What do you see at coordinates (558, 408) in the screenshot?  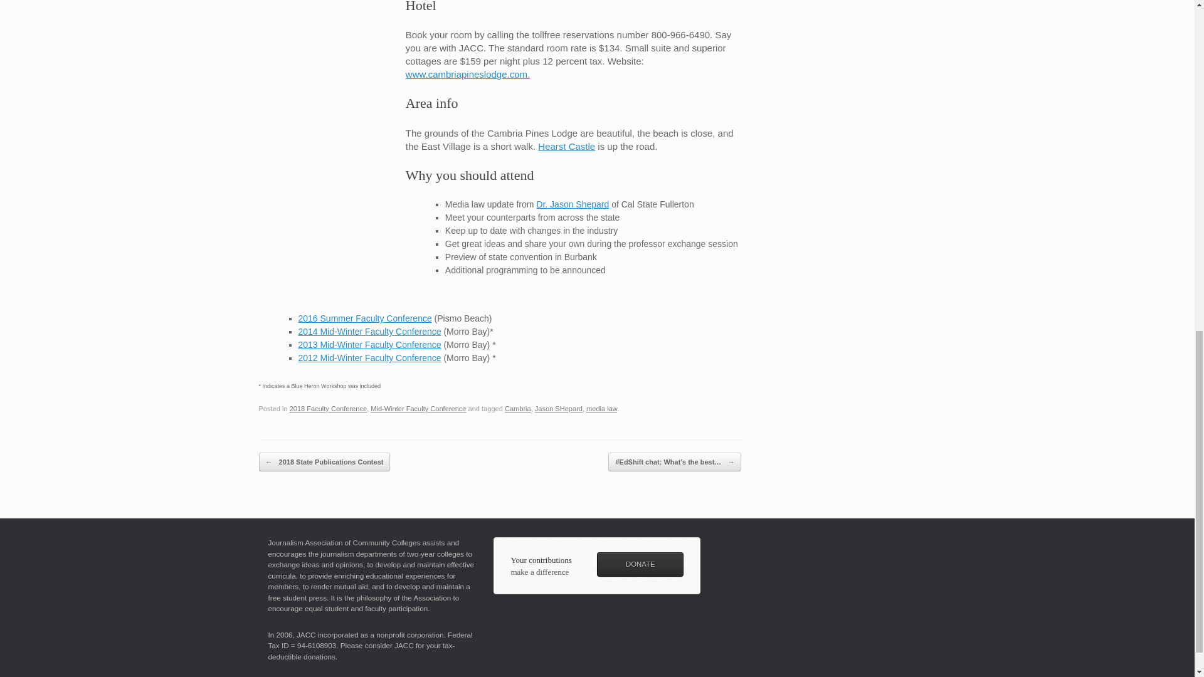 I see `Jason SHepard` at bounding box center [558, 408].